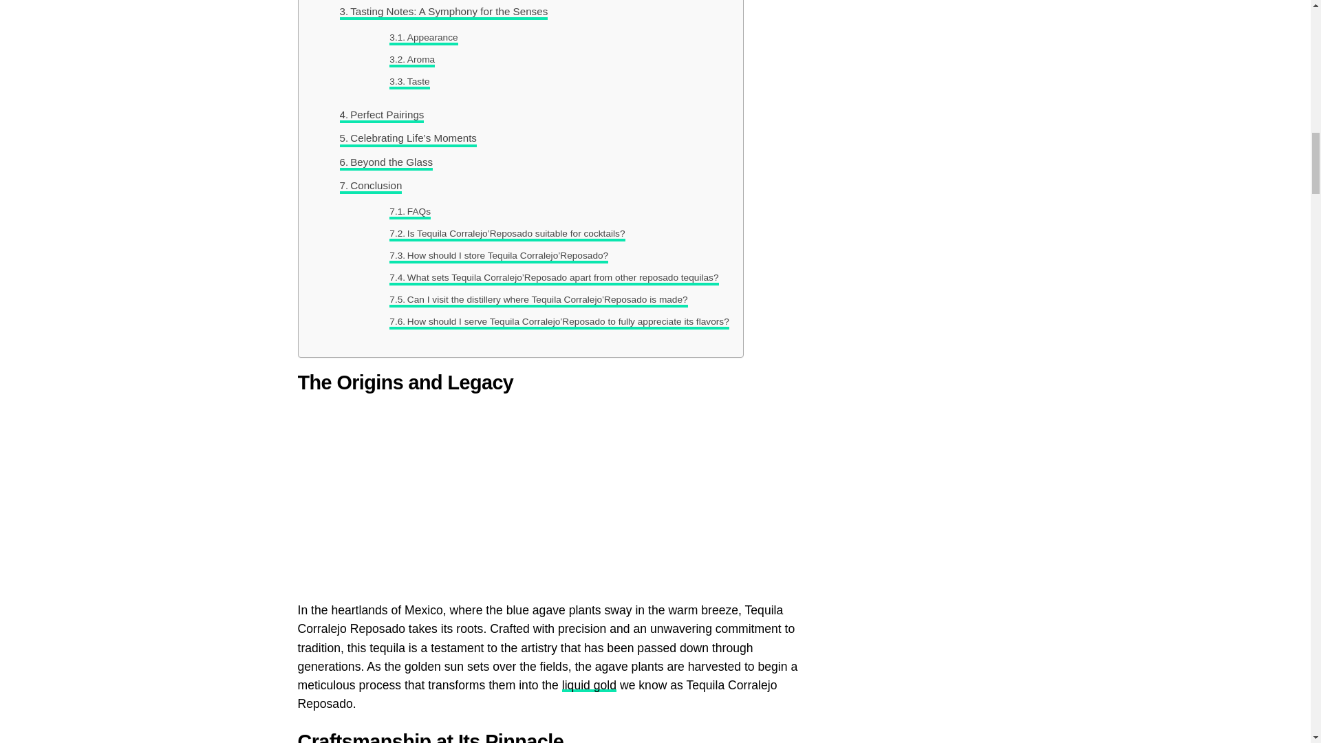 The image size is (1321, 743). Describe the element at coordinates (423, 37) in the screenshot. I see `Appearance` at that location.